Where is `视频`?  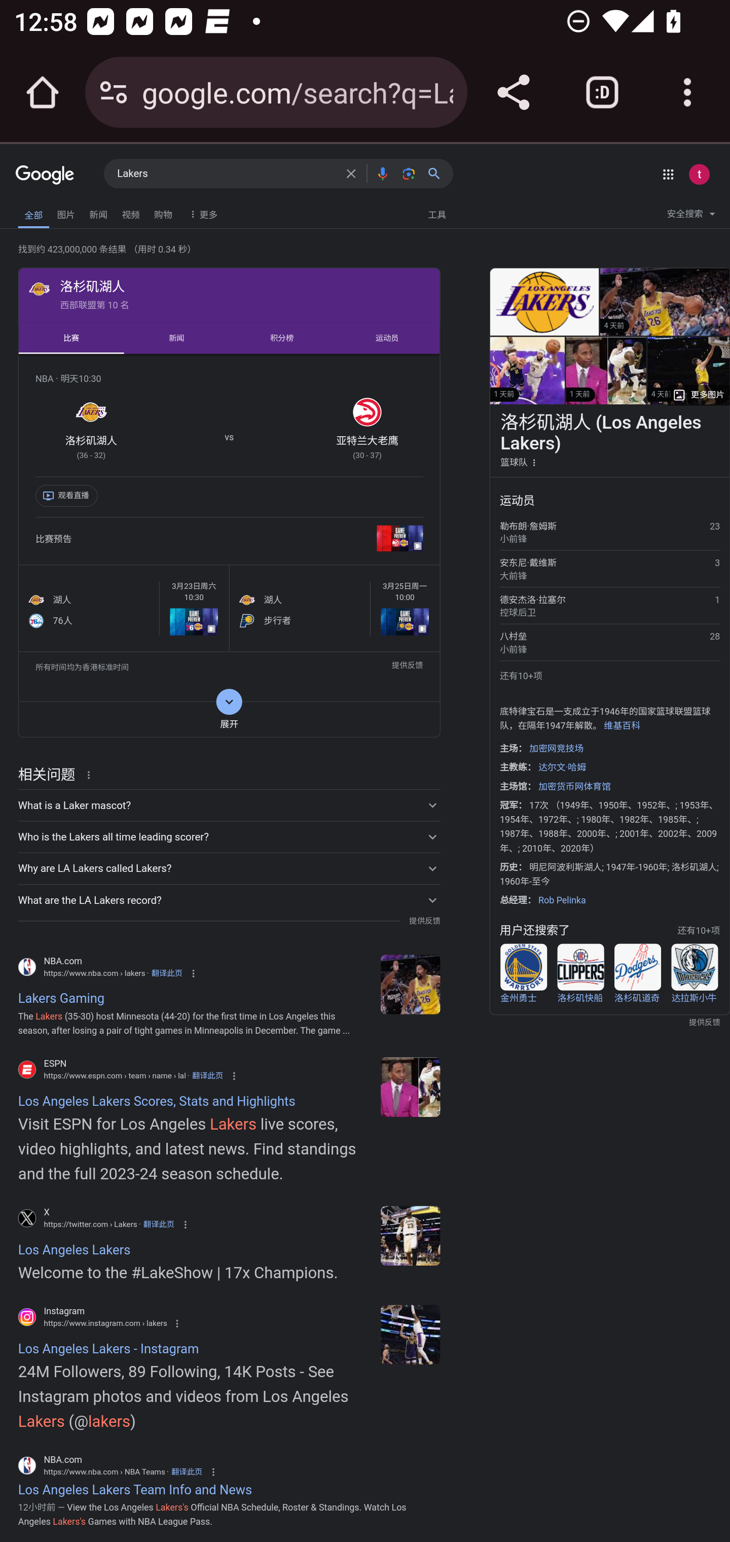
视频 is located at coordinates (131, 213).